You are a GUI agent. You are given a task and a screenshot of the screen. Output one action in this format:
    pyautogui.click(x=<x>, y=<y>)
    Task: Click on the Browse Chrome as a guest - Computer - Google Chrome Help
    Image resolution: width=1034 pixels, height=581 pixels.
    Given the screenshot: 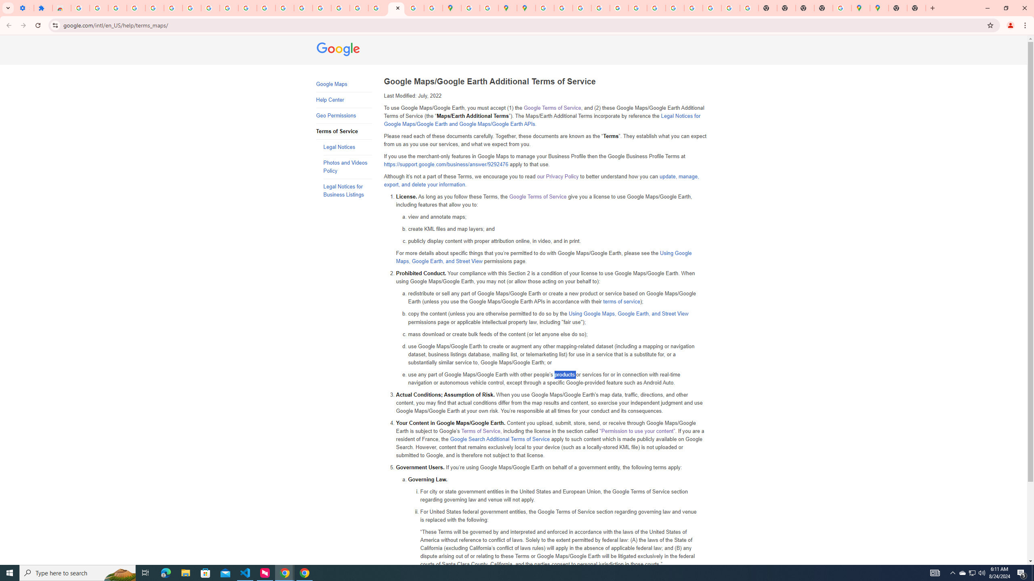 What is the action you would take?
    pyautogui.click(x=693, y=8)
    